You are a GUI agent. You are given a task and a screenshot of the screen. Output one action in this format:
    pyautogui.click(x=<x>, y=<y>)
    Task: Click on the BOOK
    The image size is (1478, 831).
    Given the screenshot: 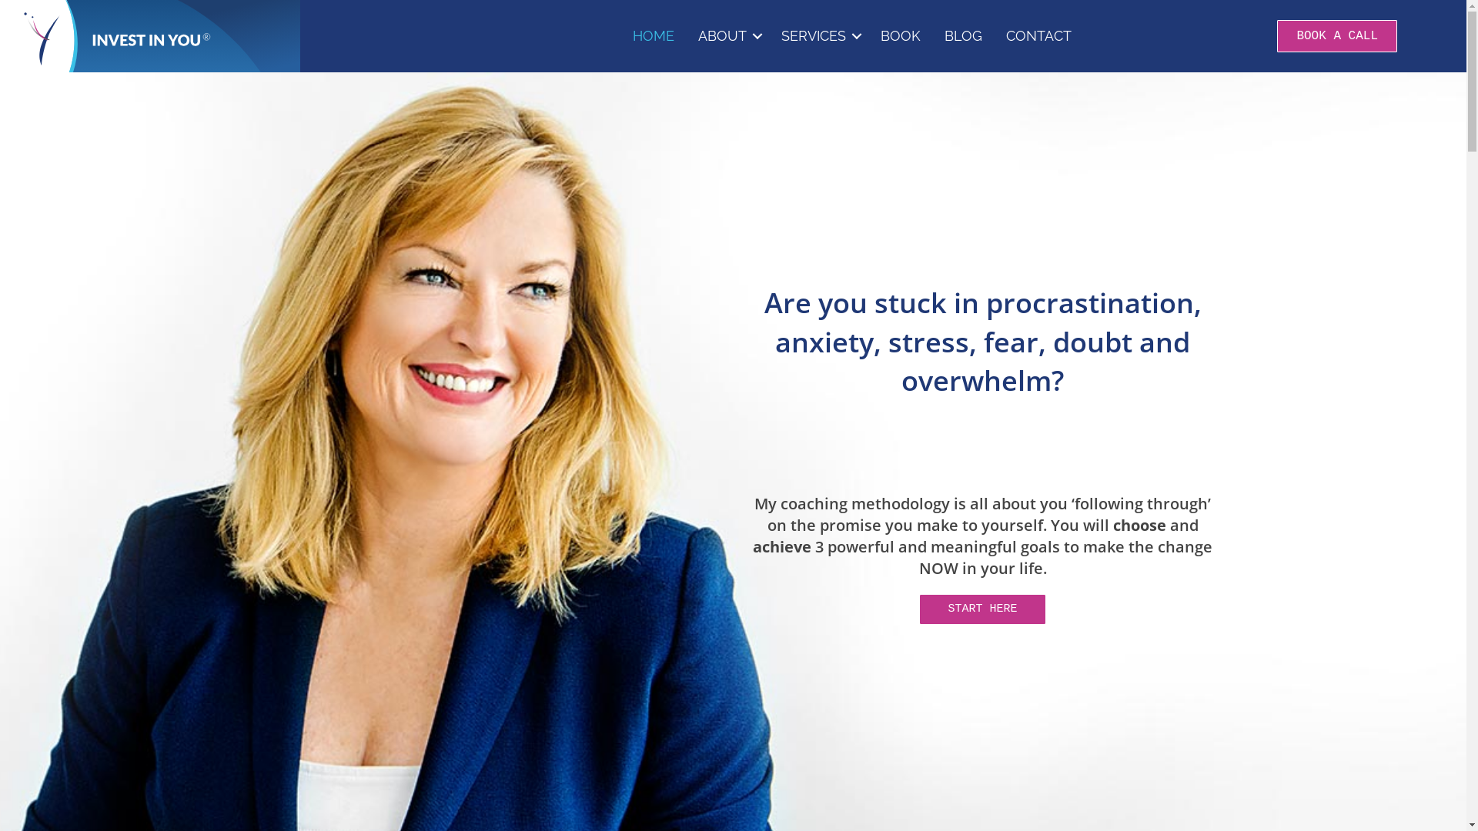 What is the action you would take?
    pyautogui.click(x=901, y=35)
    